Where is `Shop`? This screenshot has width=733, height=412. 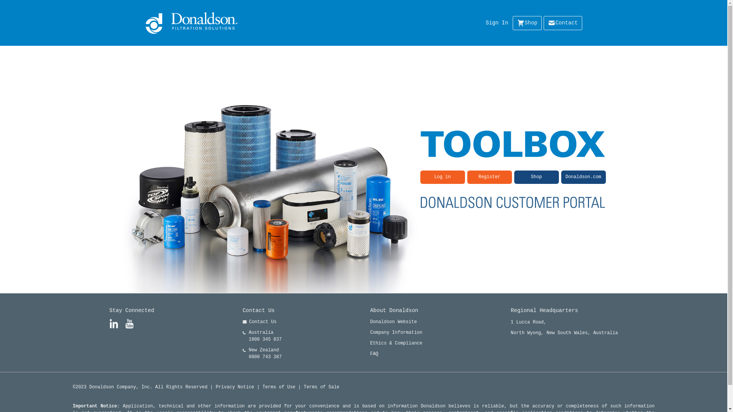
Shop is located at coordinates (536, 177).